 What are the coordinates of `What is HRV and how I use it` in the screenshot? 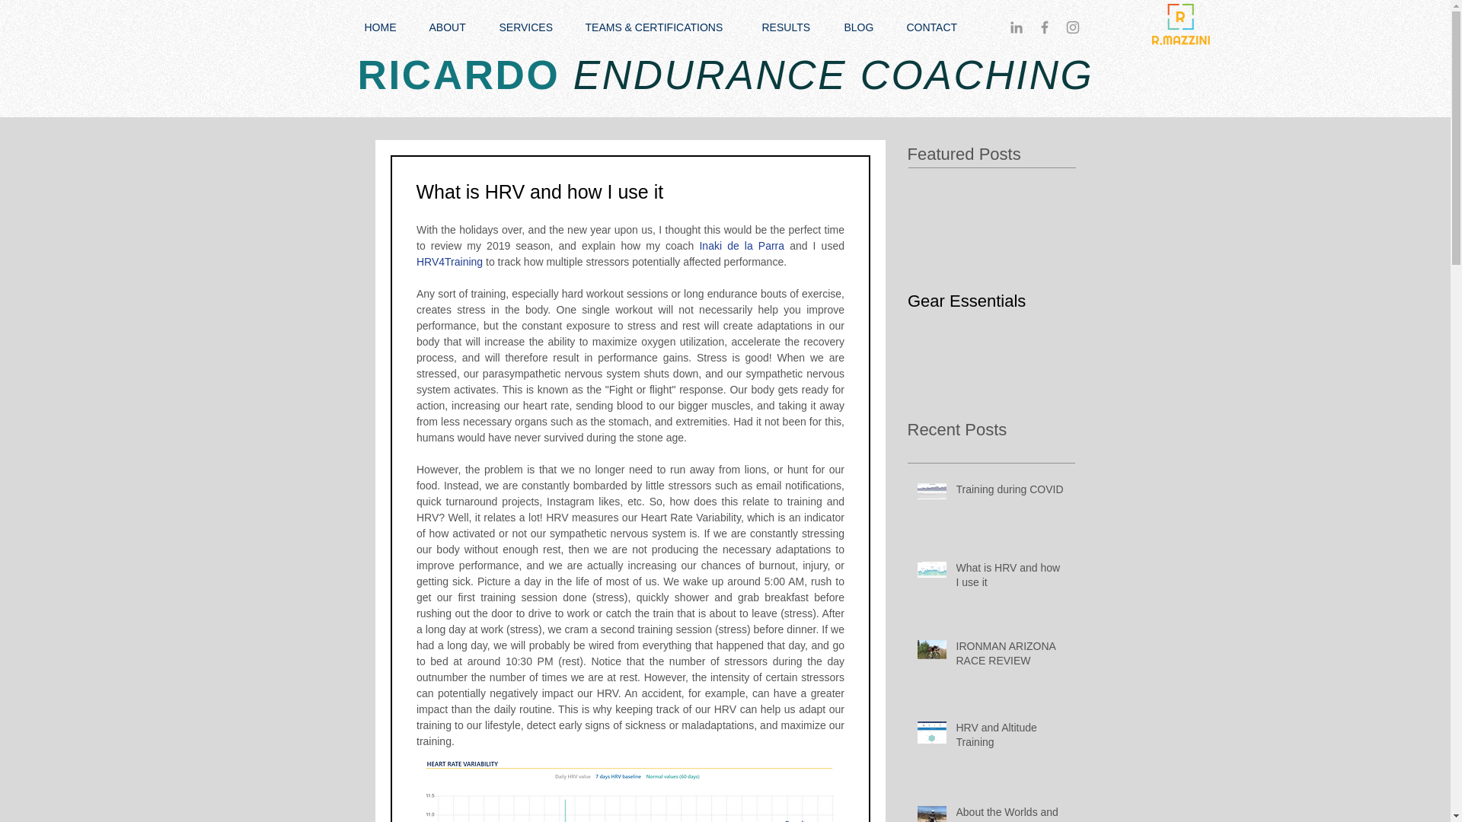 It's located at (1010, 578).